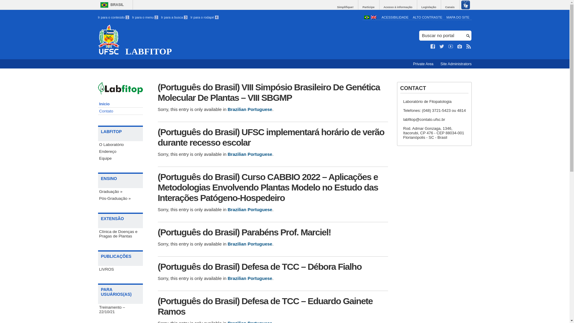  I want to click on Brazilian Portuguese, so click(250, 278).